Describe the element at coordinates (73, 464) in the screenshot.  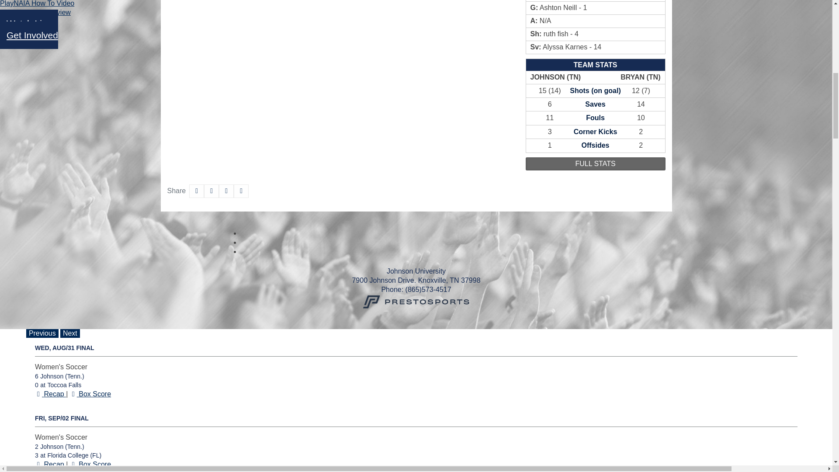
I see `Box Score` at that location.